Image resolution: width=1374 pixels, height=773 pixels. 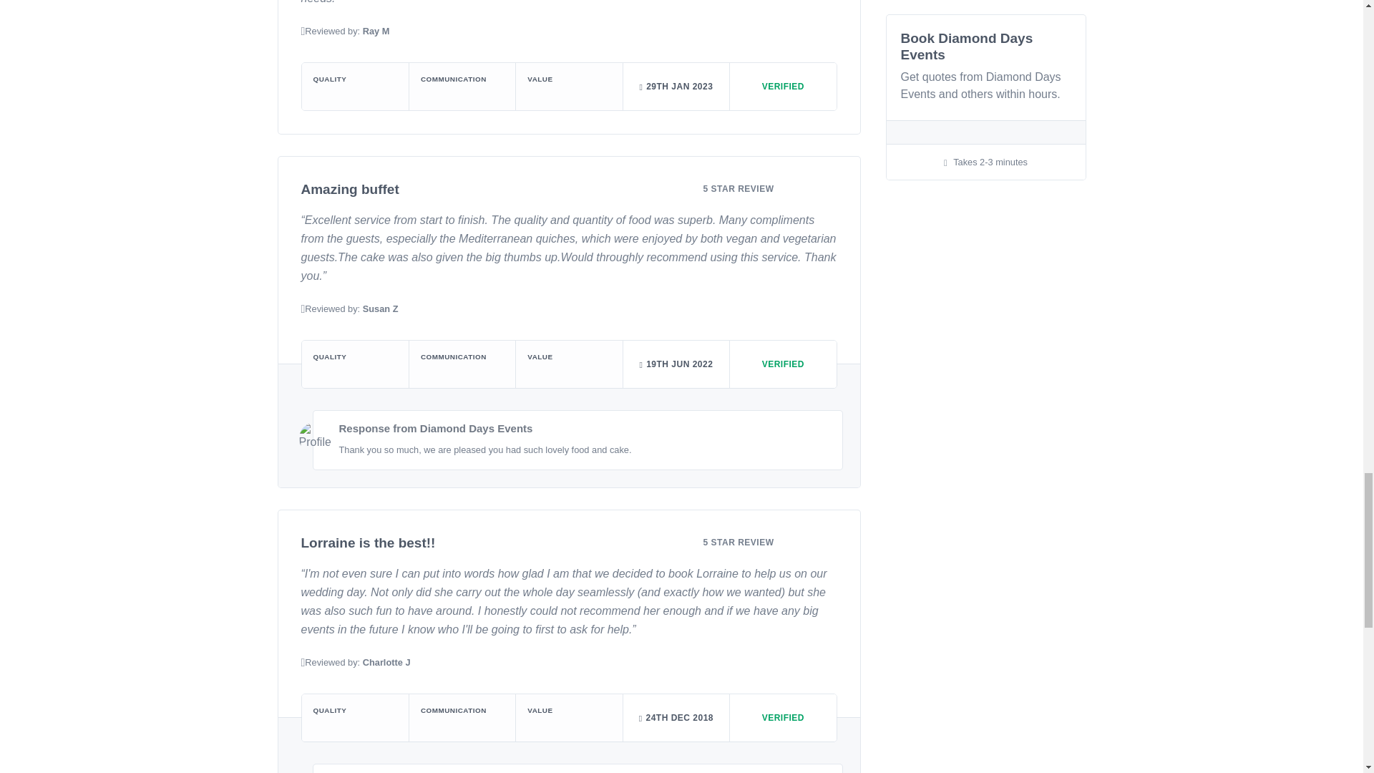 I want to click on Profile Image, so click(x=315, y=438).